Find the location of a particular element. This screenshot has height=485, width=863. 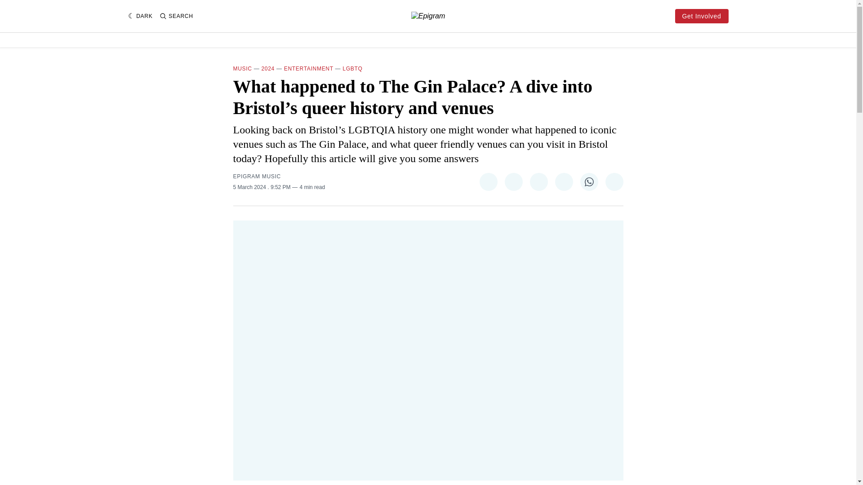

Share on LinkedIn is located at coordinates (564, 181).